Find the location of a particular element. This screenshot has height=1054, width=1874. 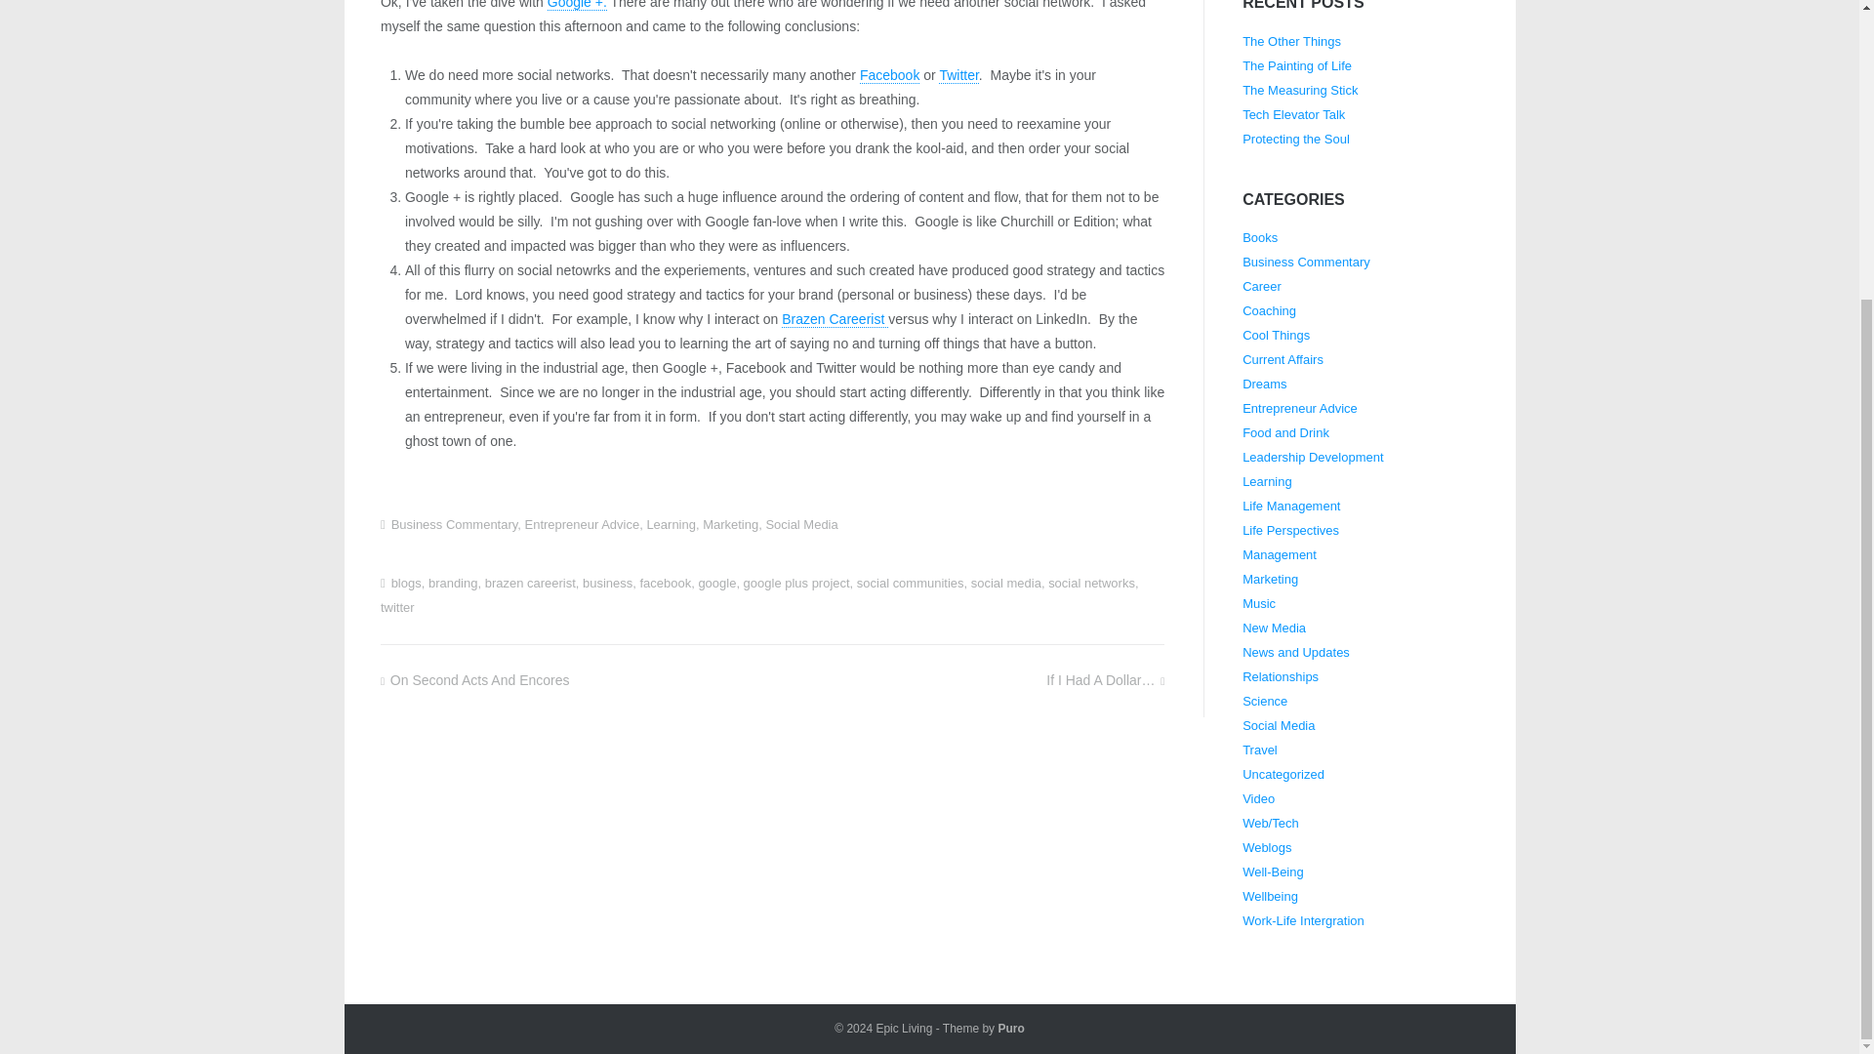

branding is located at coordinates (453, 582).